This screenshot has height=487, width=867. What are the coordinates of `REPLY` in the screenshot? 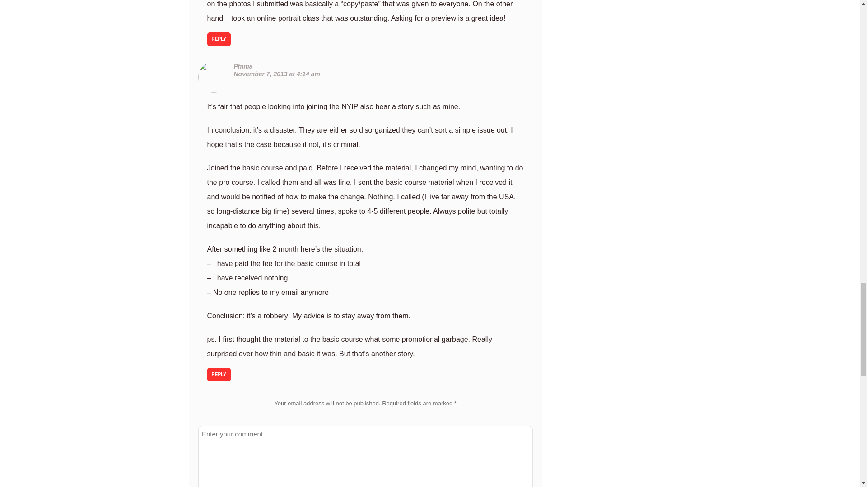 It's located at (219, 374).